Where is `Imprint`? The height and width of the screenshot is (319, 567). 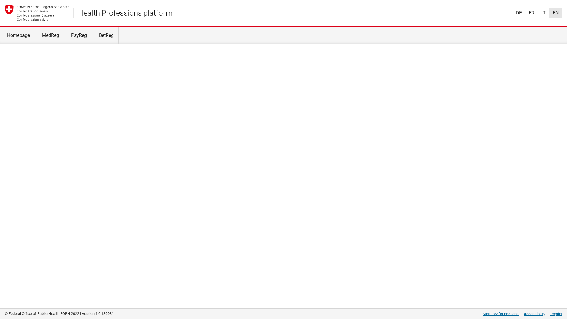
Imprint is located at coordinates (556, 314).